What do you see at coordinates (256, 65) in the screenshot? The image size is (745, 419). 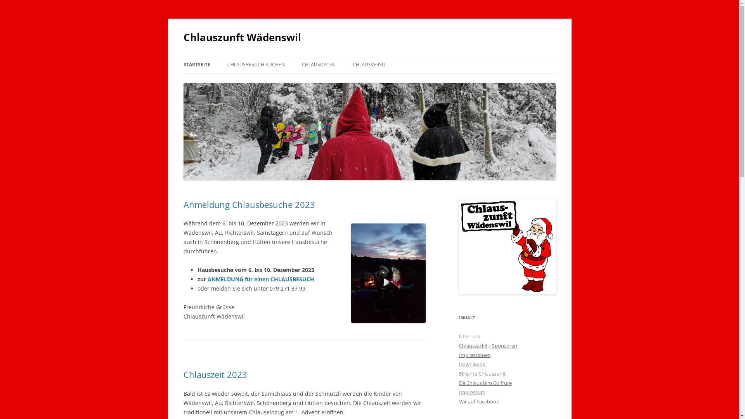 I see `CHLAUSBESUCH BUCHEN` at bounding box center [256, 65].